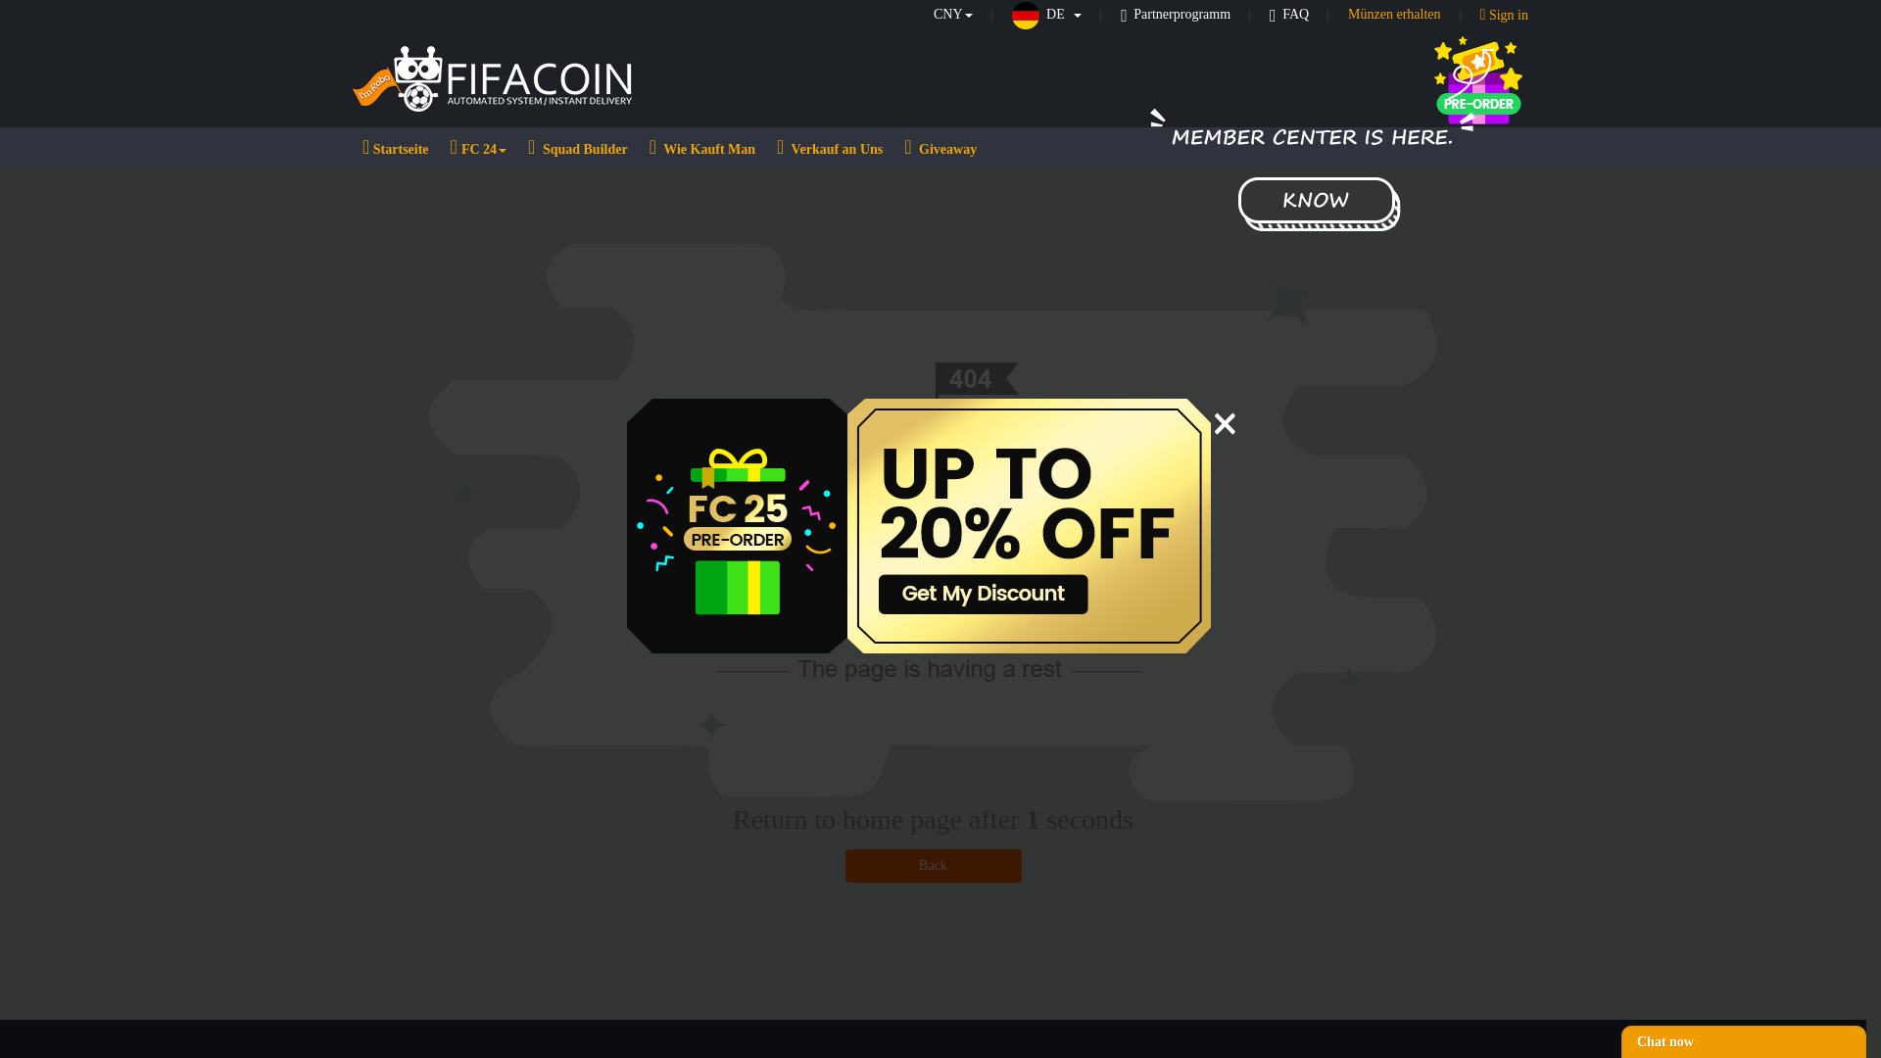  What do you see at coordinates (701, 146) in the screenshot?
I see `Wie Kauft Man` at bounding box center [701, 146].